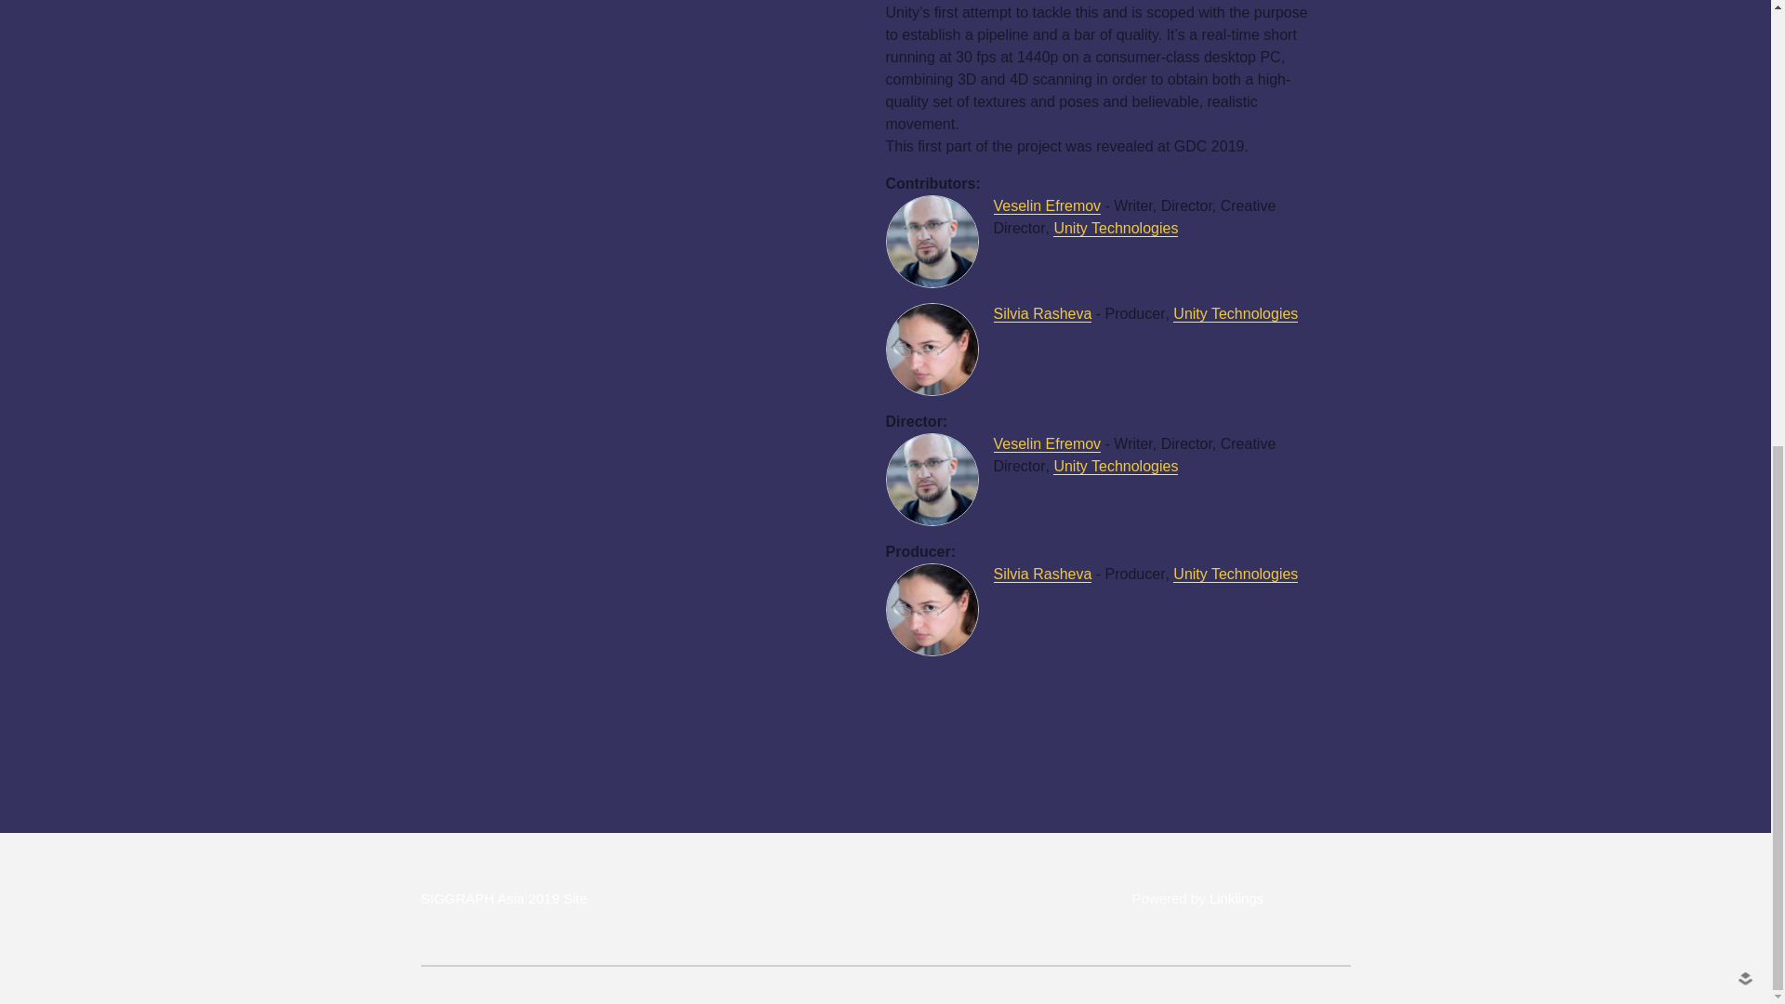 The height and width of the screenshot is (1004, 1785). Describe the element at coordinates (1041, 314) in the screenshot. I see `Silvia Rasheva` at that location.